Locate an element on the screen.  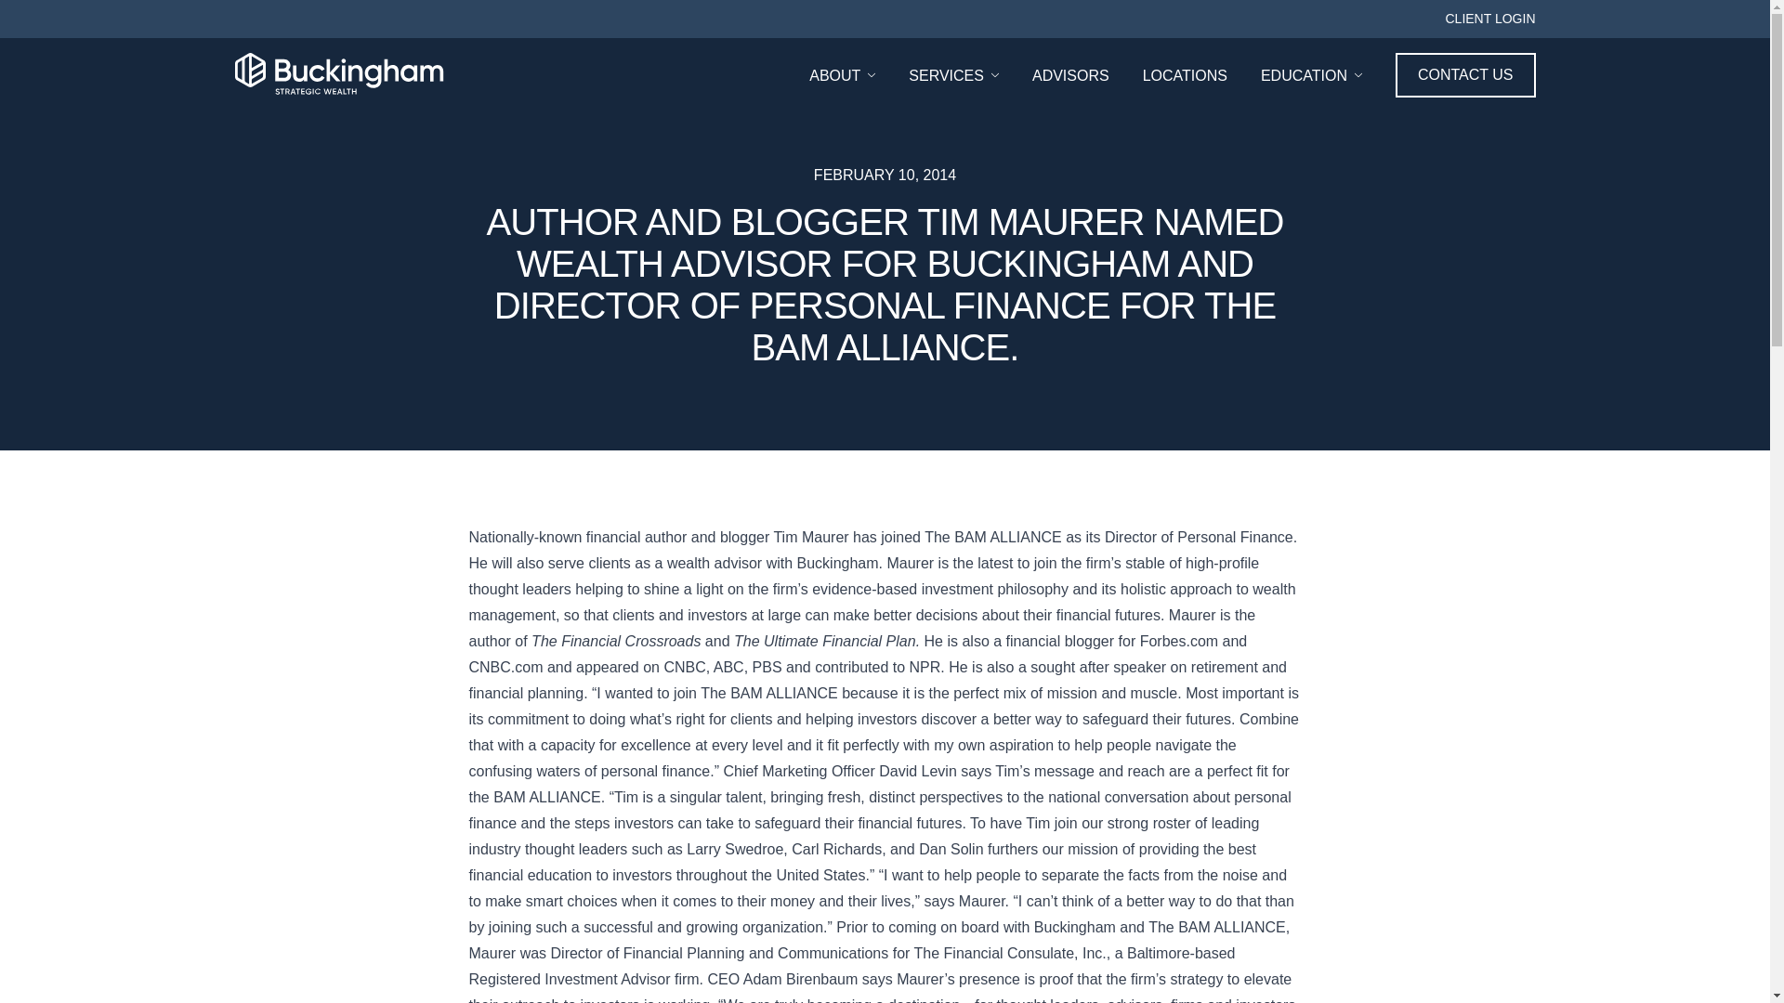
SERVICES is located at coordinates (955, 74).